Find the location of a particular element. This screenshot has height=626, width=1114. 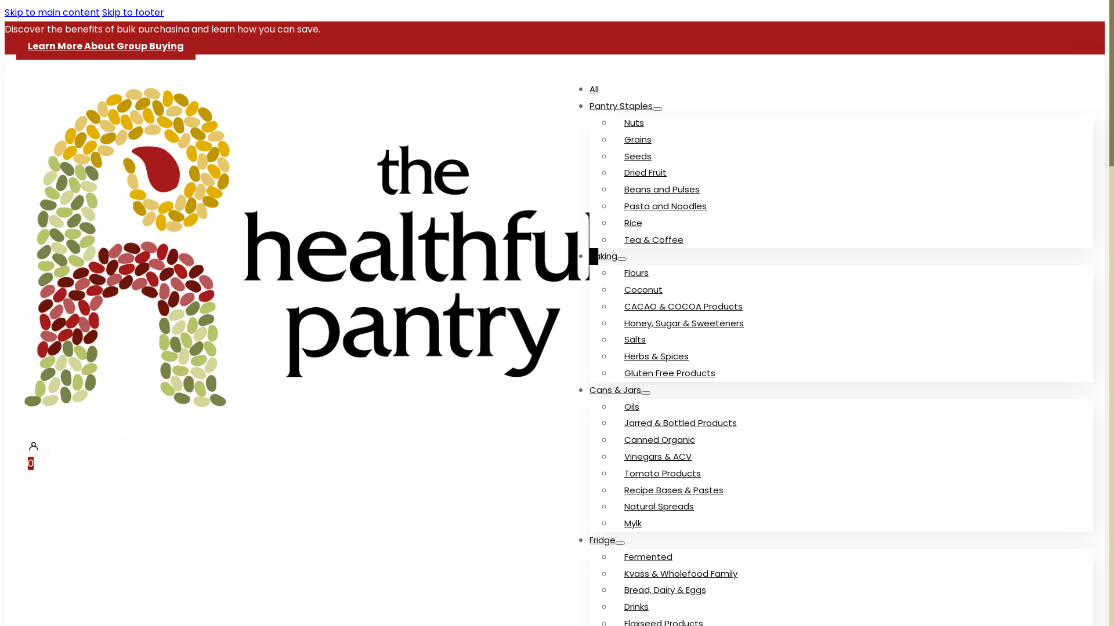

Vinegars & ACV is located at coordinates (658, 457).